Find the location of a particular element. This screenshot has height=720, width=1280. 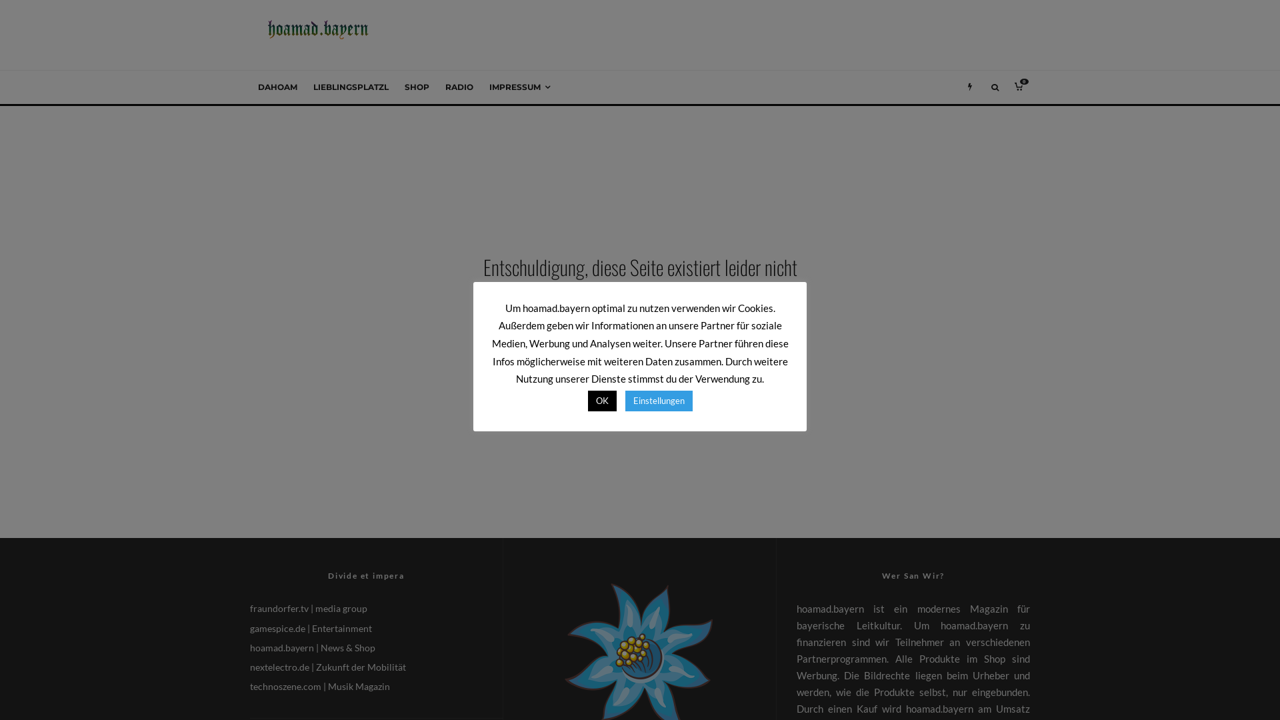

Einstellungen is located at coordinates (659, 401).